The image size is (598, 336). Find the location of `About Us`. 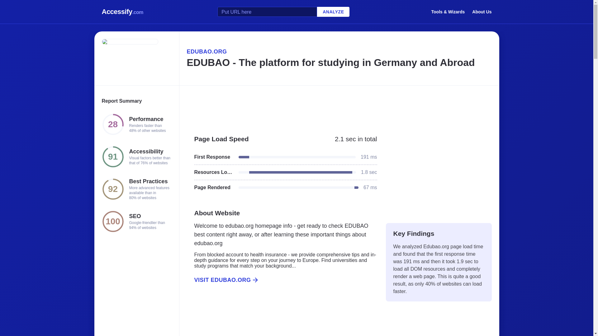

About Us is located at coordinates (482, 12).